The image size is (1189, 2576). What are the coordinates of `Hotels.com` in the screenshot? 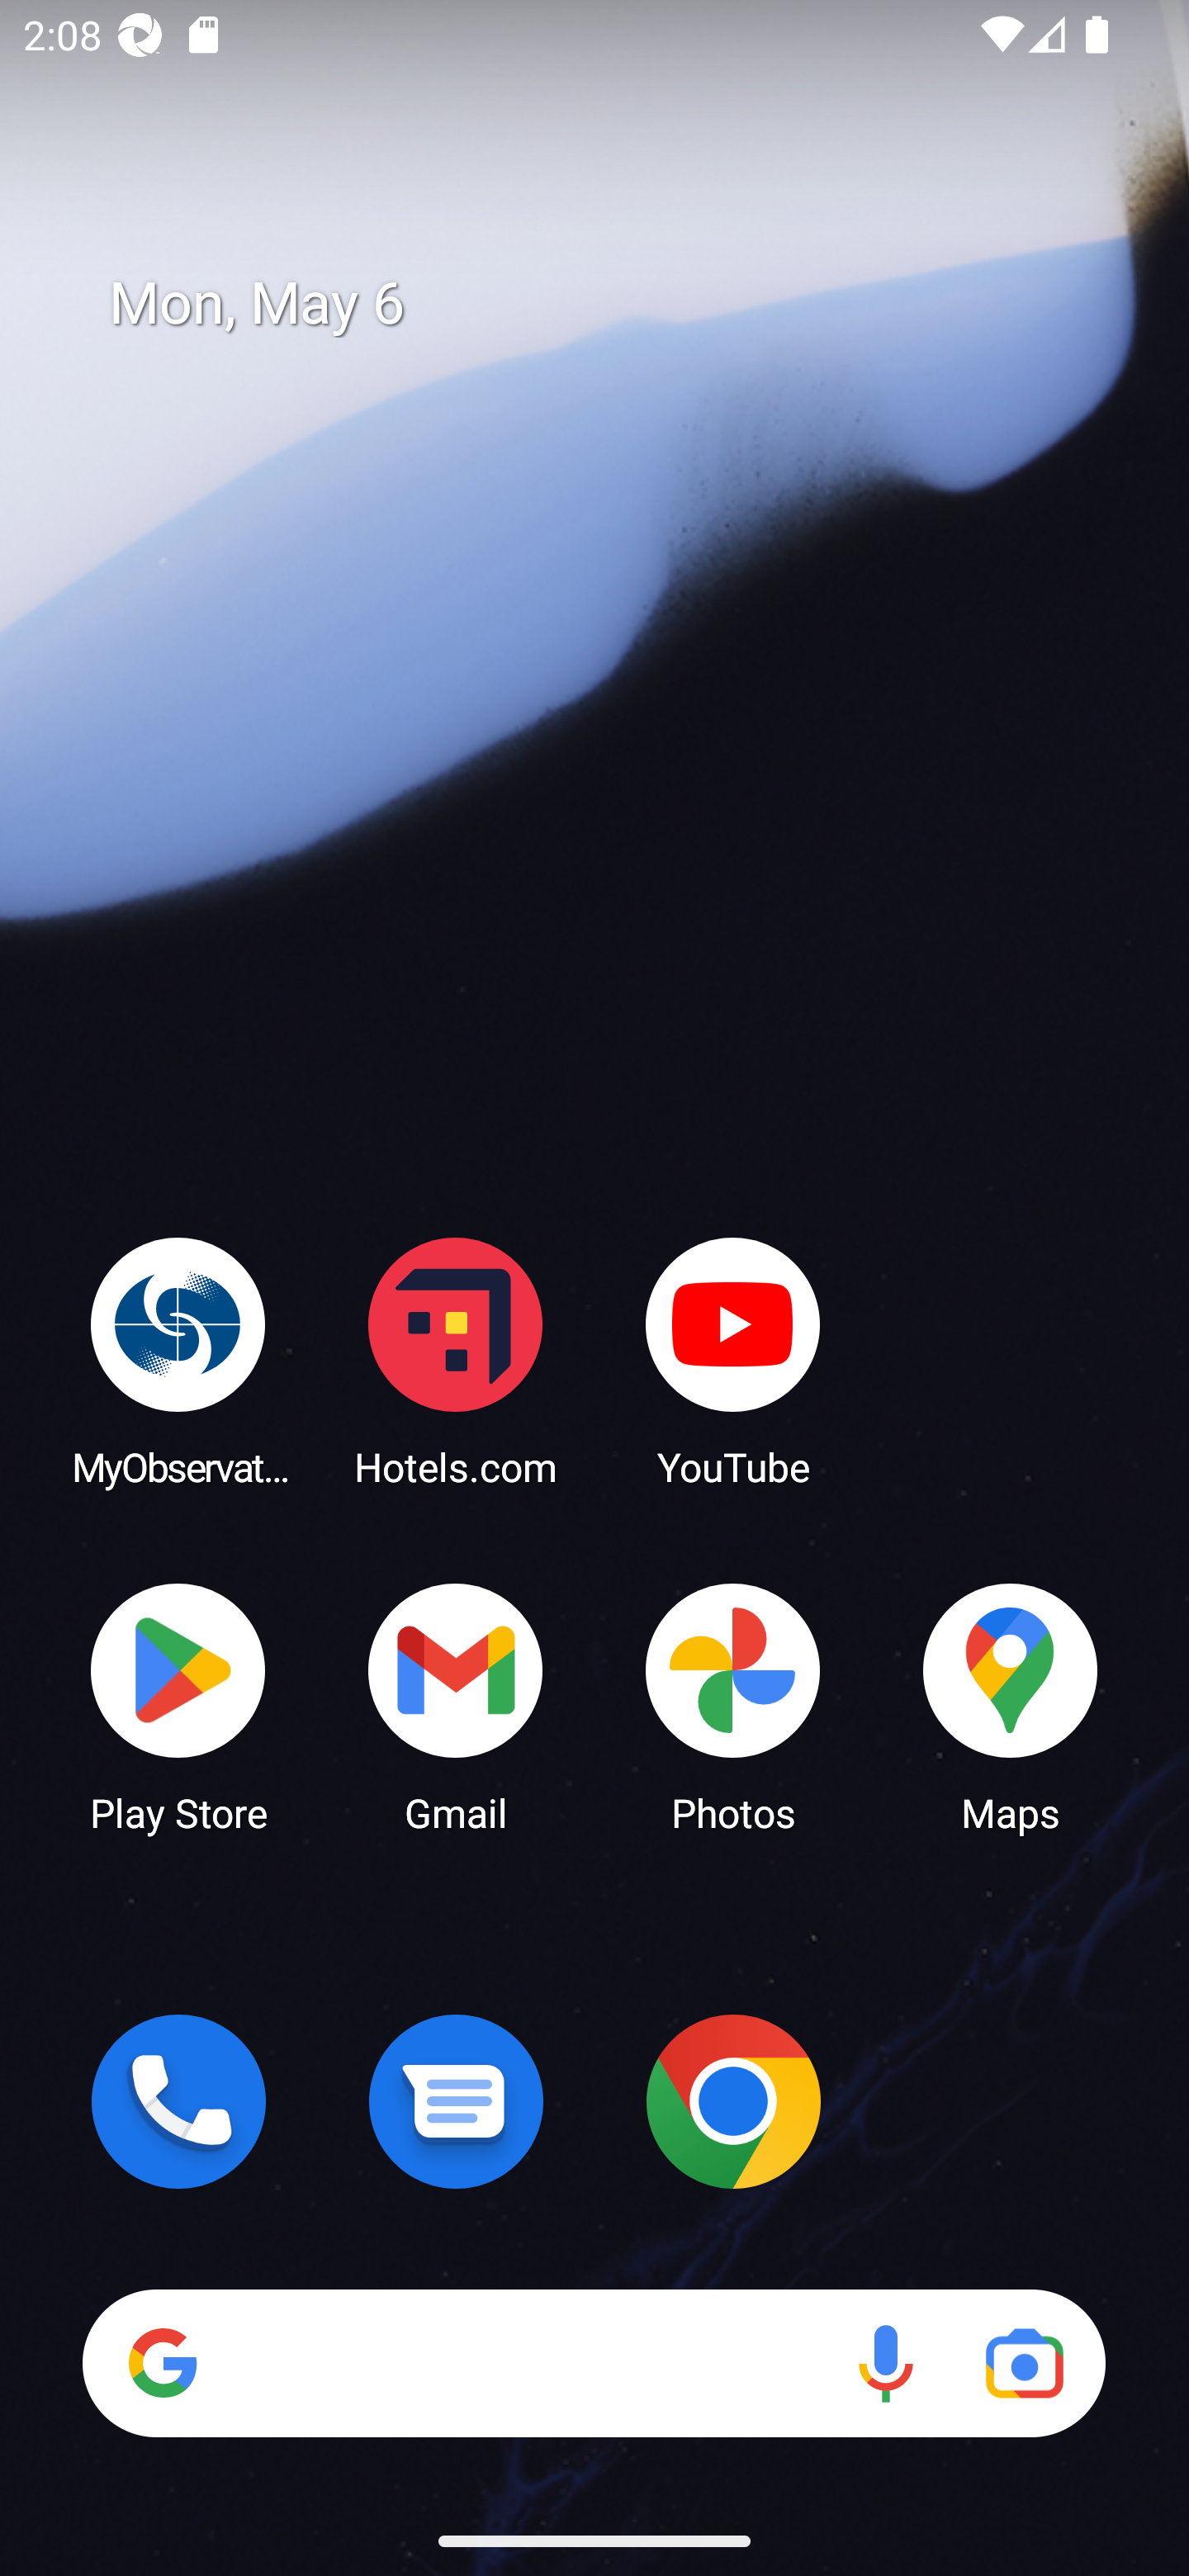 It's located at (456, 1361).